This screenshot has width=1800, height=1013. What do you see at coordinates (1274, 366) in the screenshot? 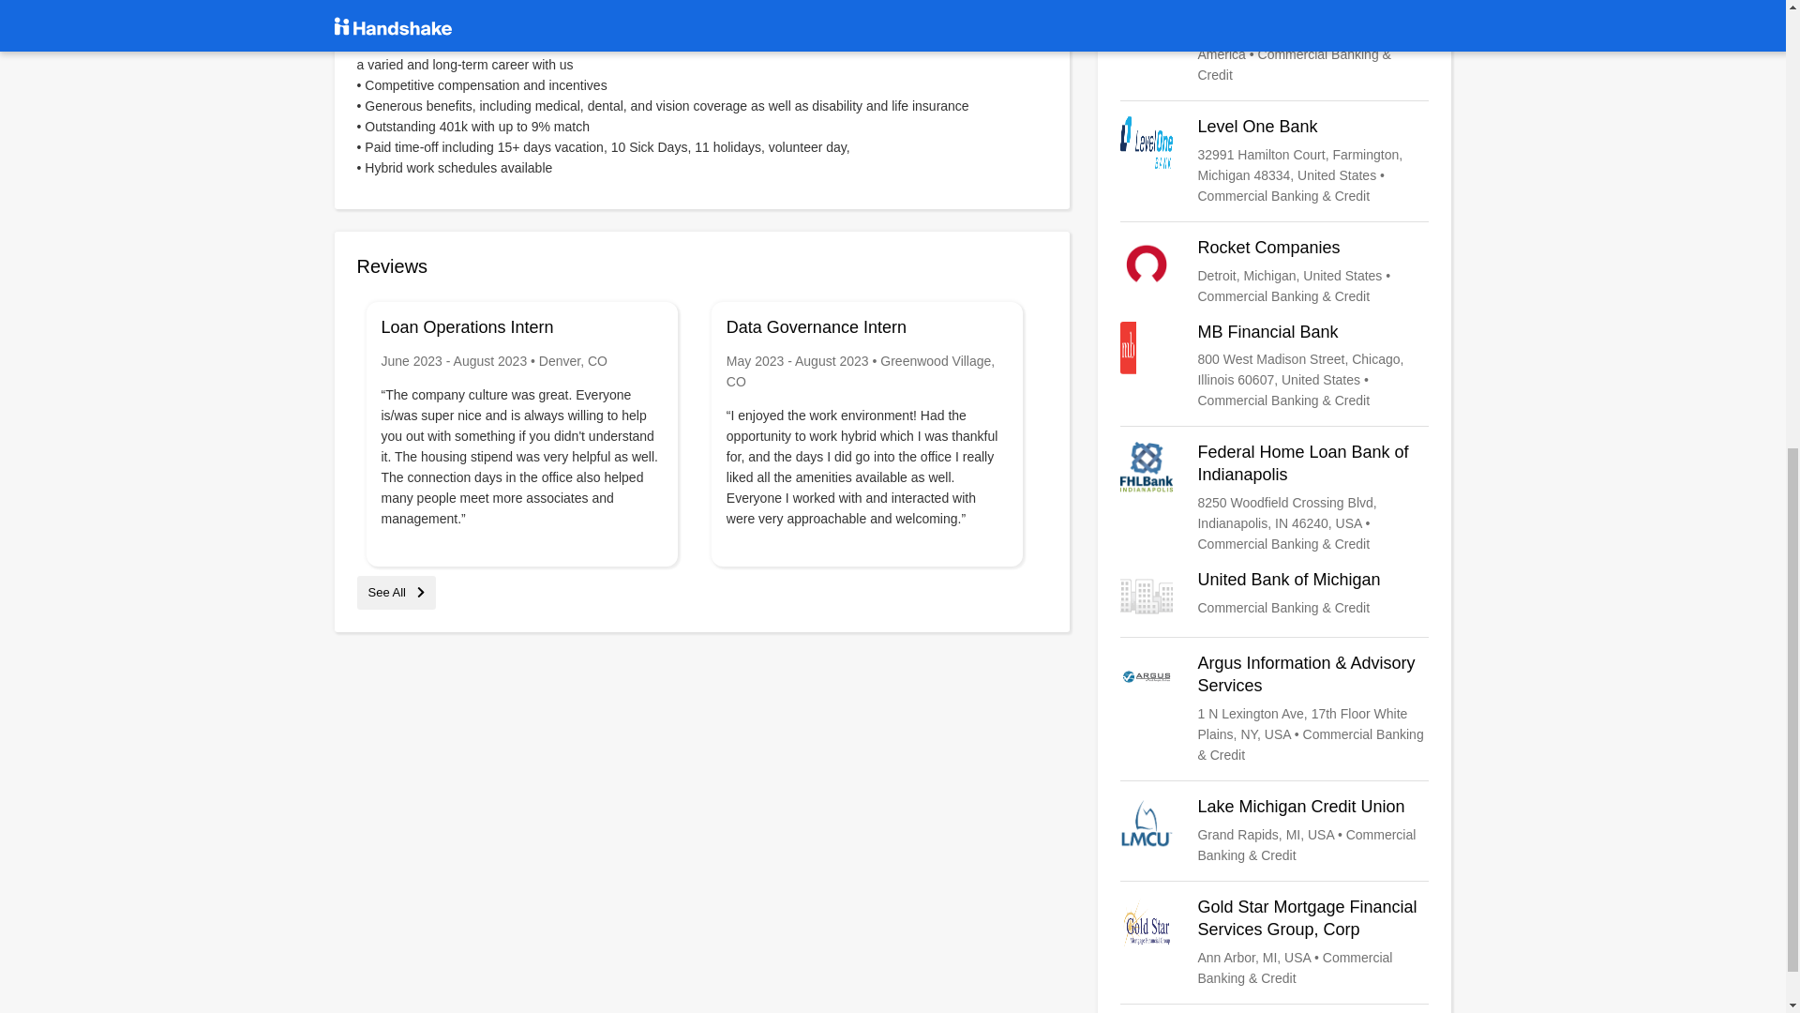
I see `MB Financial Bank` at bounding box center [1274, 366].